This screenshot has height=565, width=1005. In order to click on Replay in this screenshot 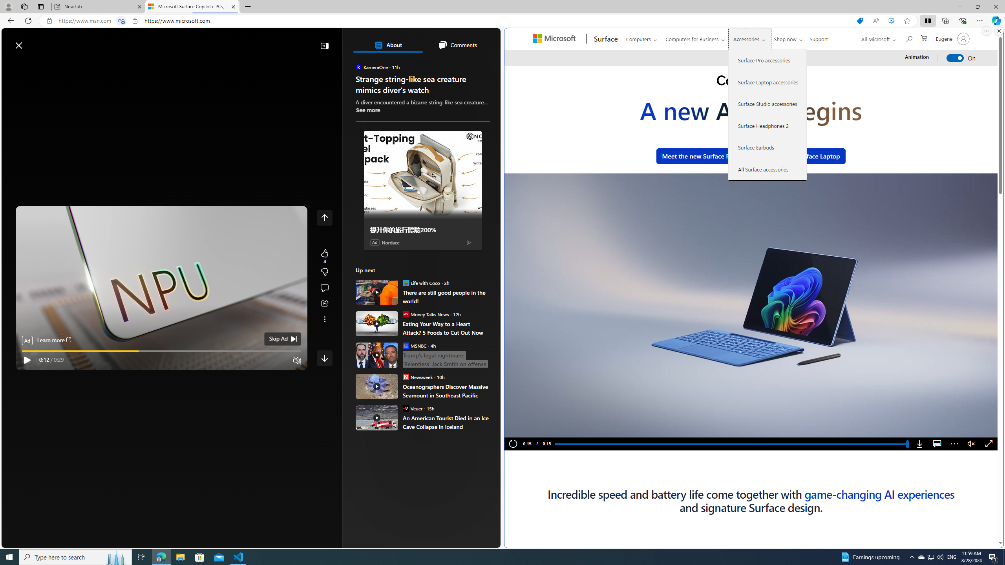, I will do `click(513, 444)`.